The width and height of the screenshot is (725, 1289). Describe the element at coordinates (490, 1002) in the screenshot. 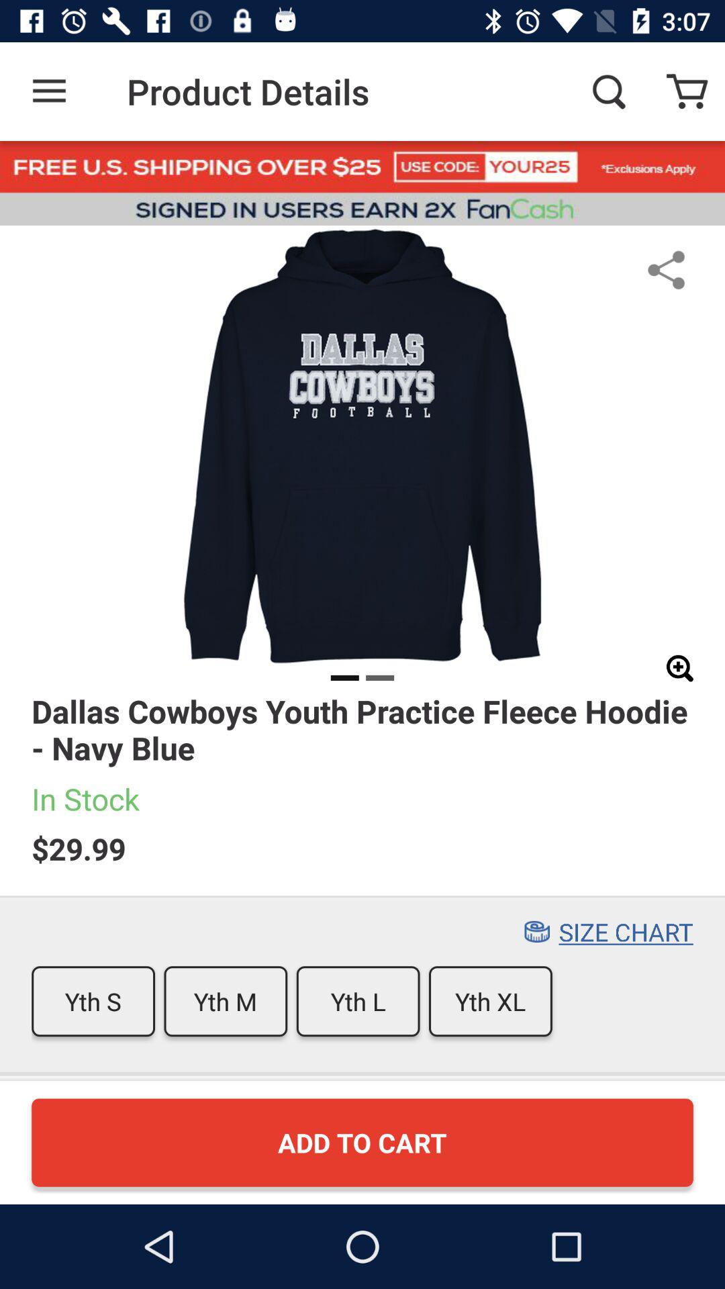

I see `press item next to yth l` at that location.